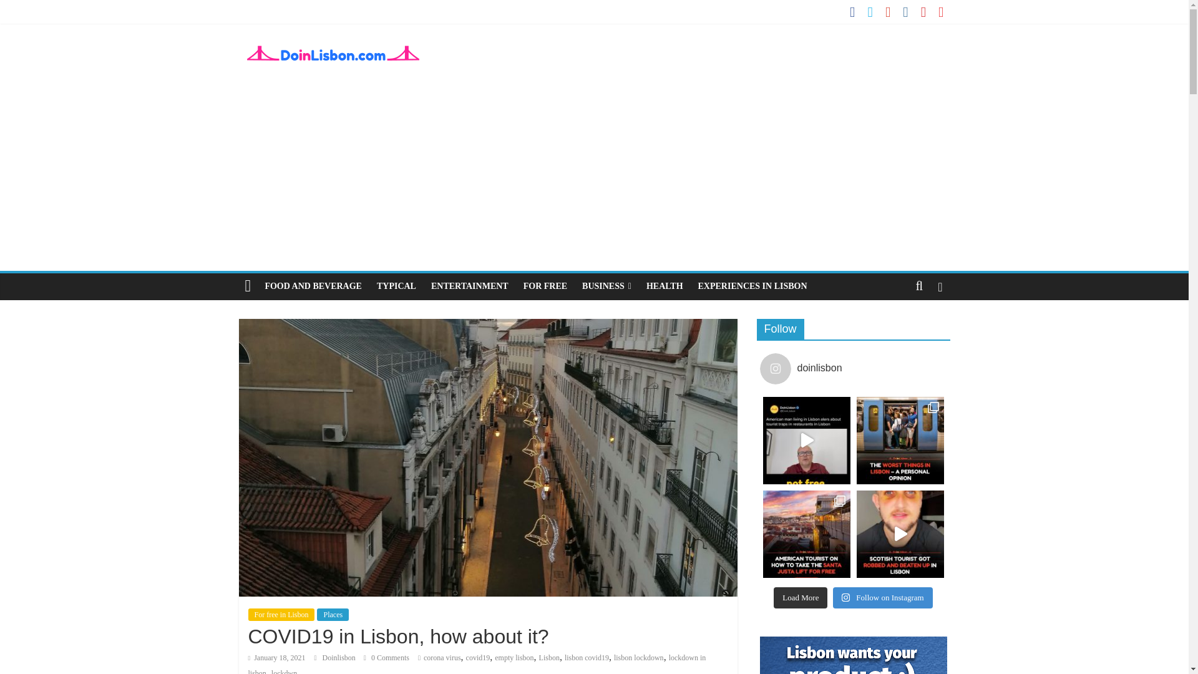 This screenshot has height=674, width=1198. I want to click on EXPERIENCES IN LISBON, so click(752, 286).